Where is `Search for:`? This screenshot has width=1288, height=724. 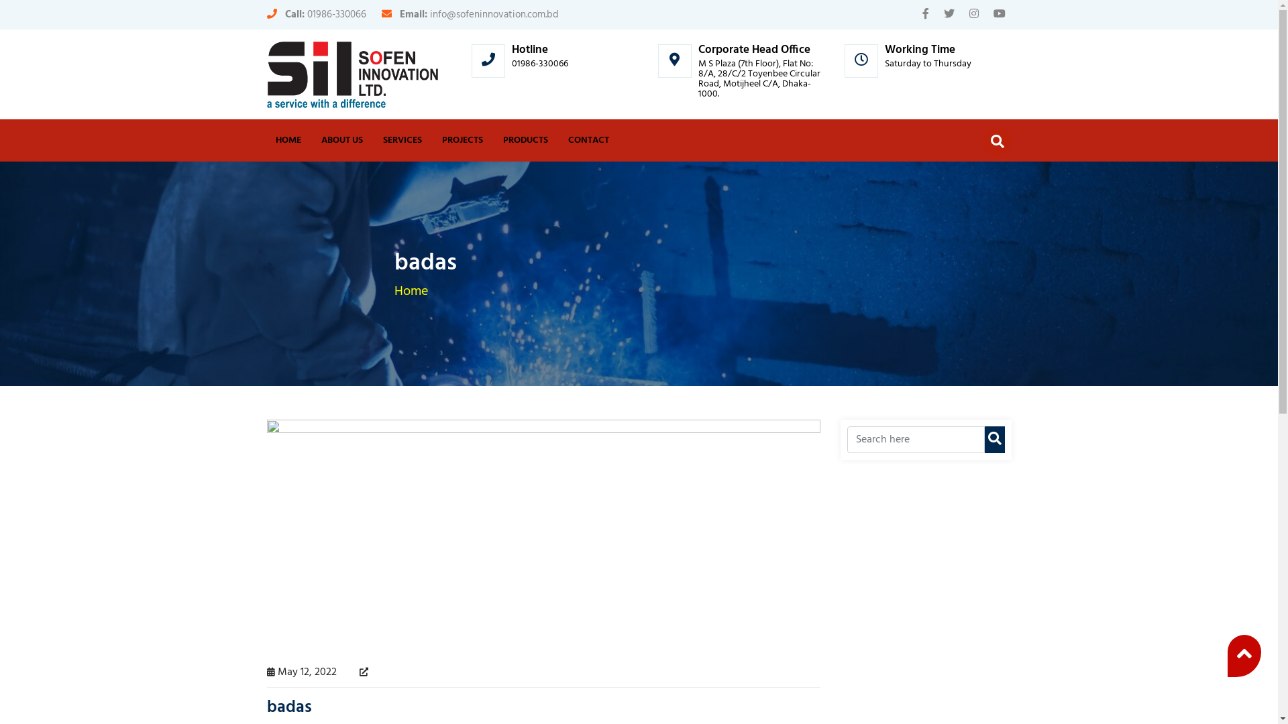
Search for: is located at coordinates (915, 440).